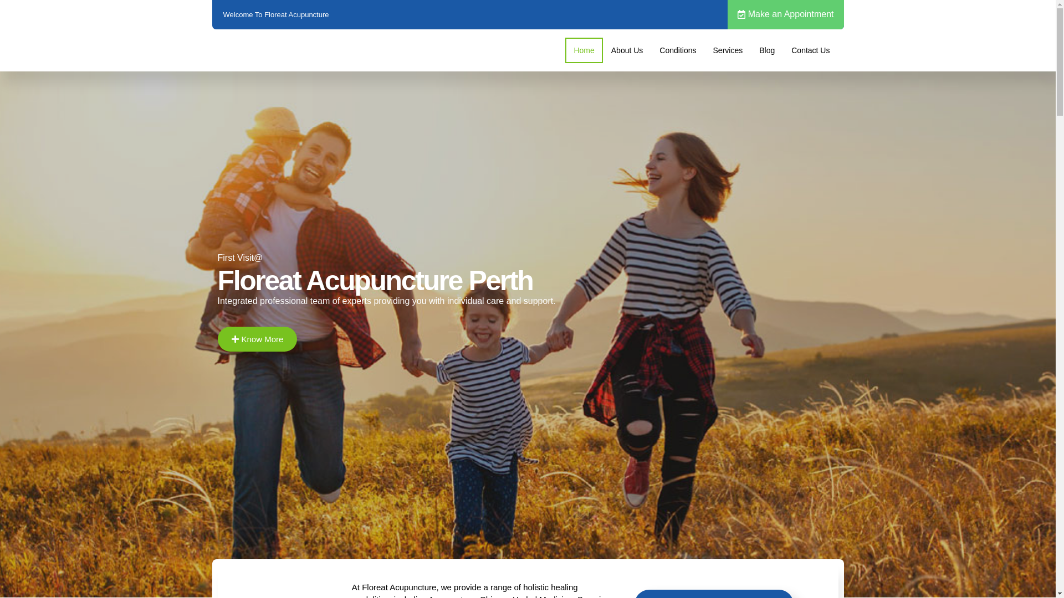 The width and height of the screenshot is (1064, 598). What do you see at coordinates (767, 50) in the screenshot?
I see `Blog` at bounding box center [767, 50].